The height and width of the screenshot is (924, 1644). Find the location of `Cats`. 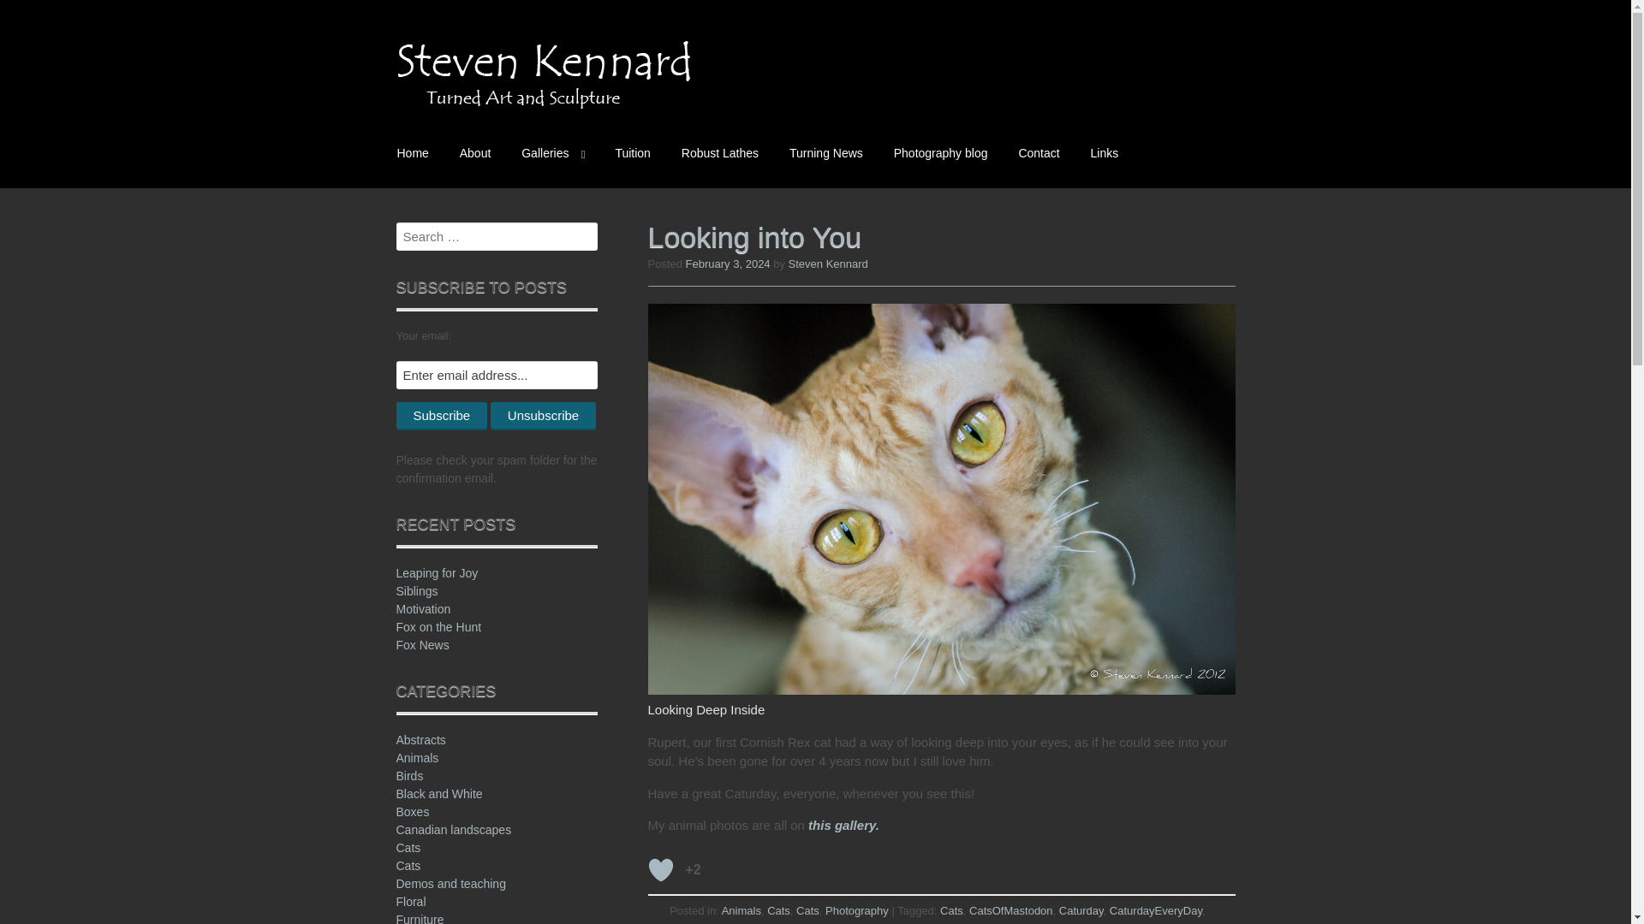

Cats is located at coordinates (779, 910).